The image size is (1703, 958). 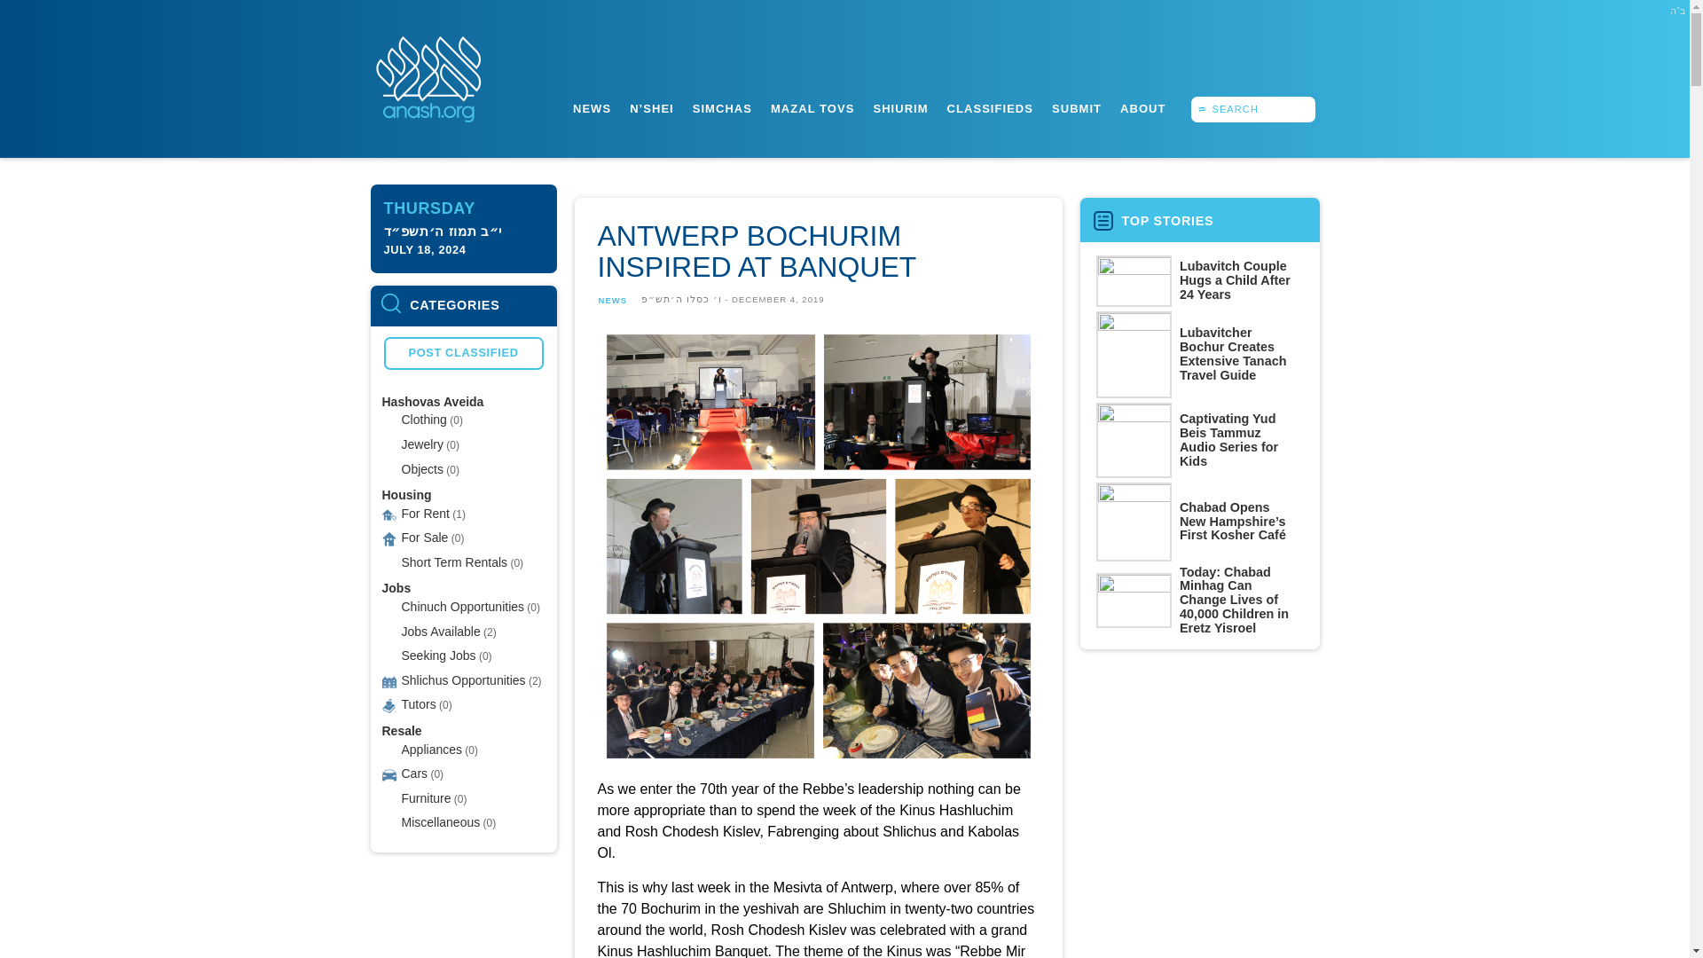 What do you see at coordinates (406, 494) in the screenshot?
I see `Housing` at bounding box center [406, 494].